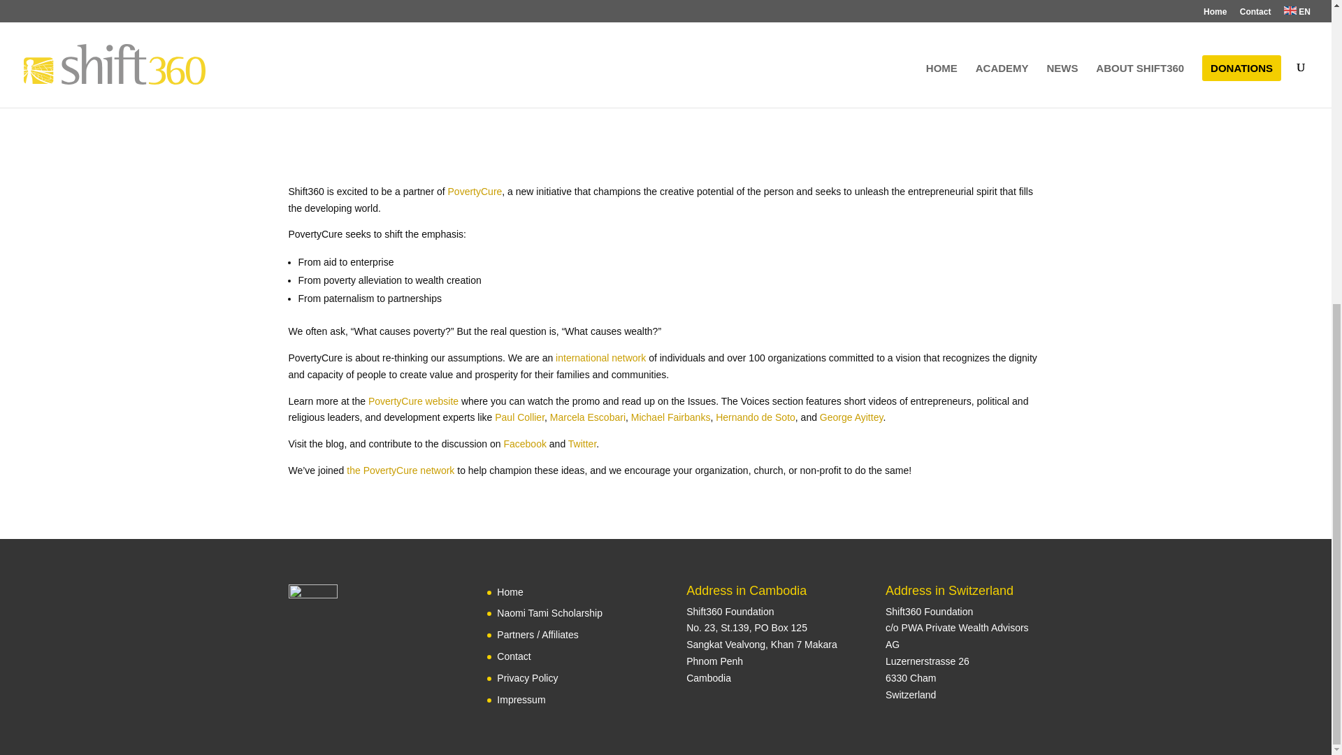 Image resolution: width=1342 pixels, height=755 pixels. I want to click on Paul Collier, so click(520, 417).